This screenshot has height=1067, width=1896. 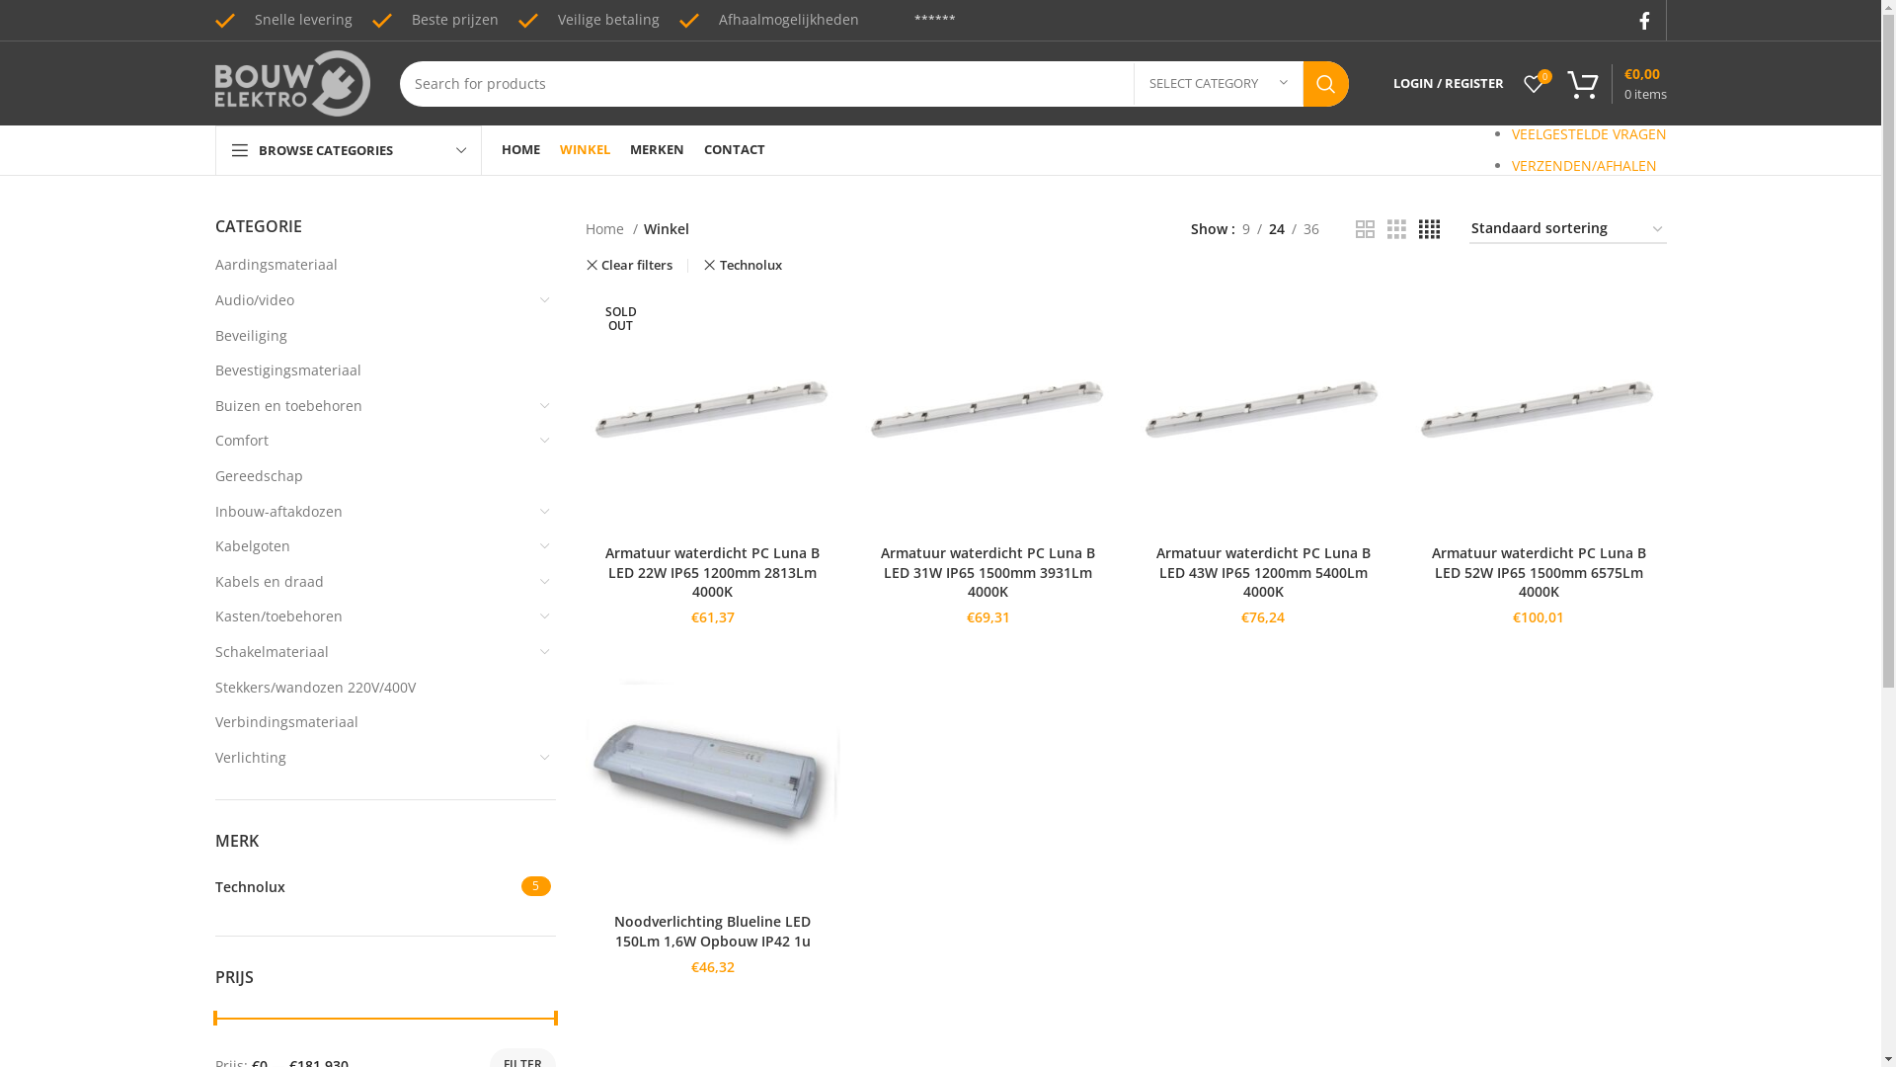 I want to click on Comfort, so click(x=373, y=441).